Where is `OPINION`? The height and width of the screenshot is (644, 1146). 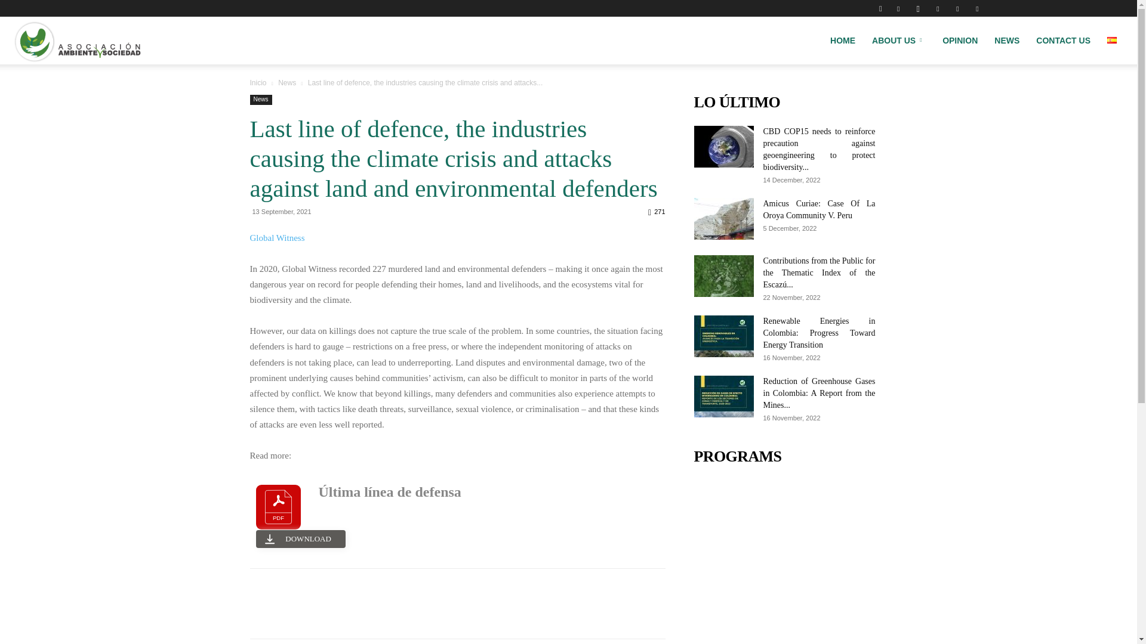 OPINION is located at coordinates (960, 41).